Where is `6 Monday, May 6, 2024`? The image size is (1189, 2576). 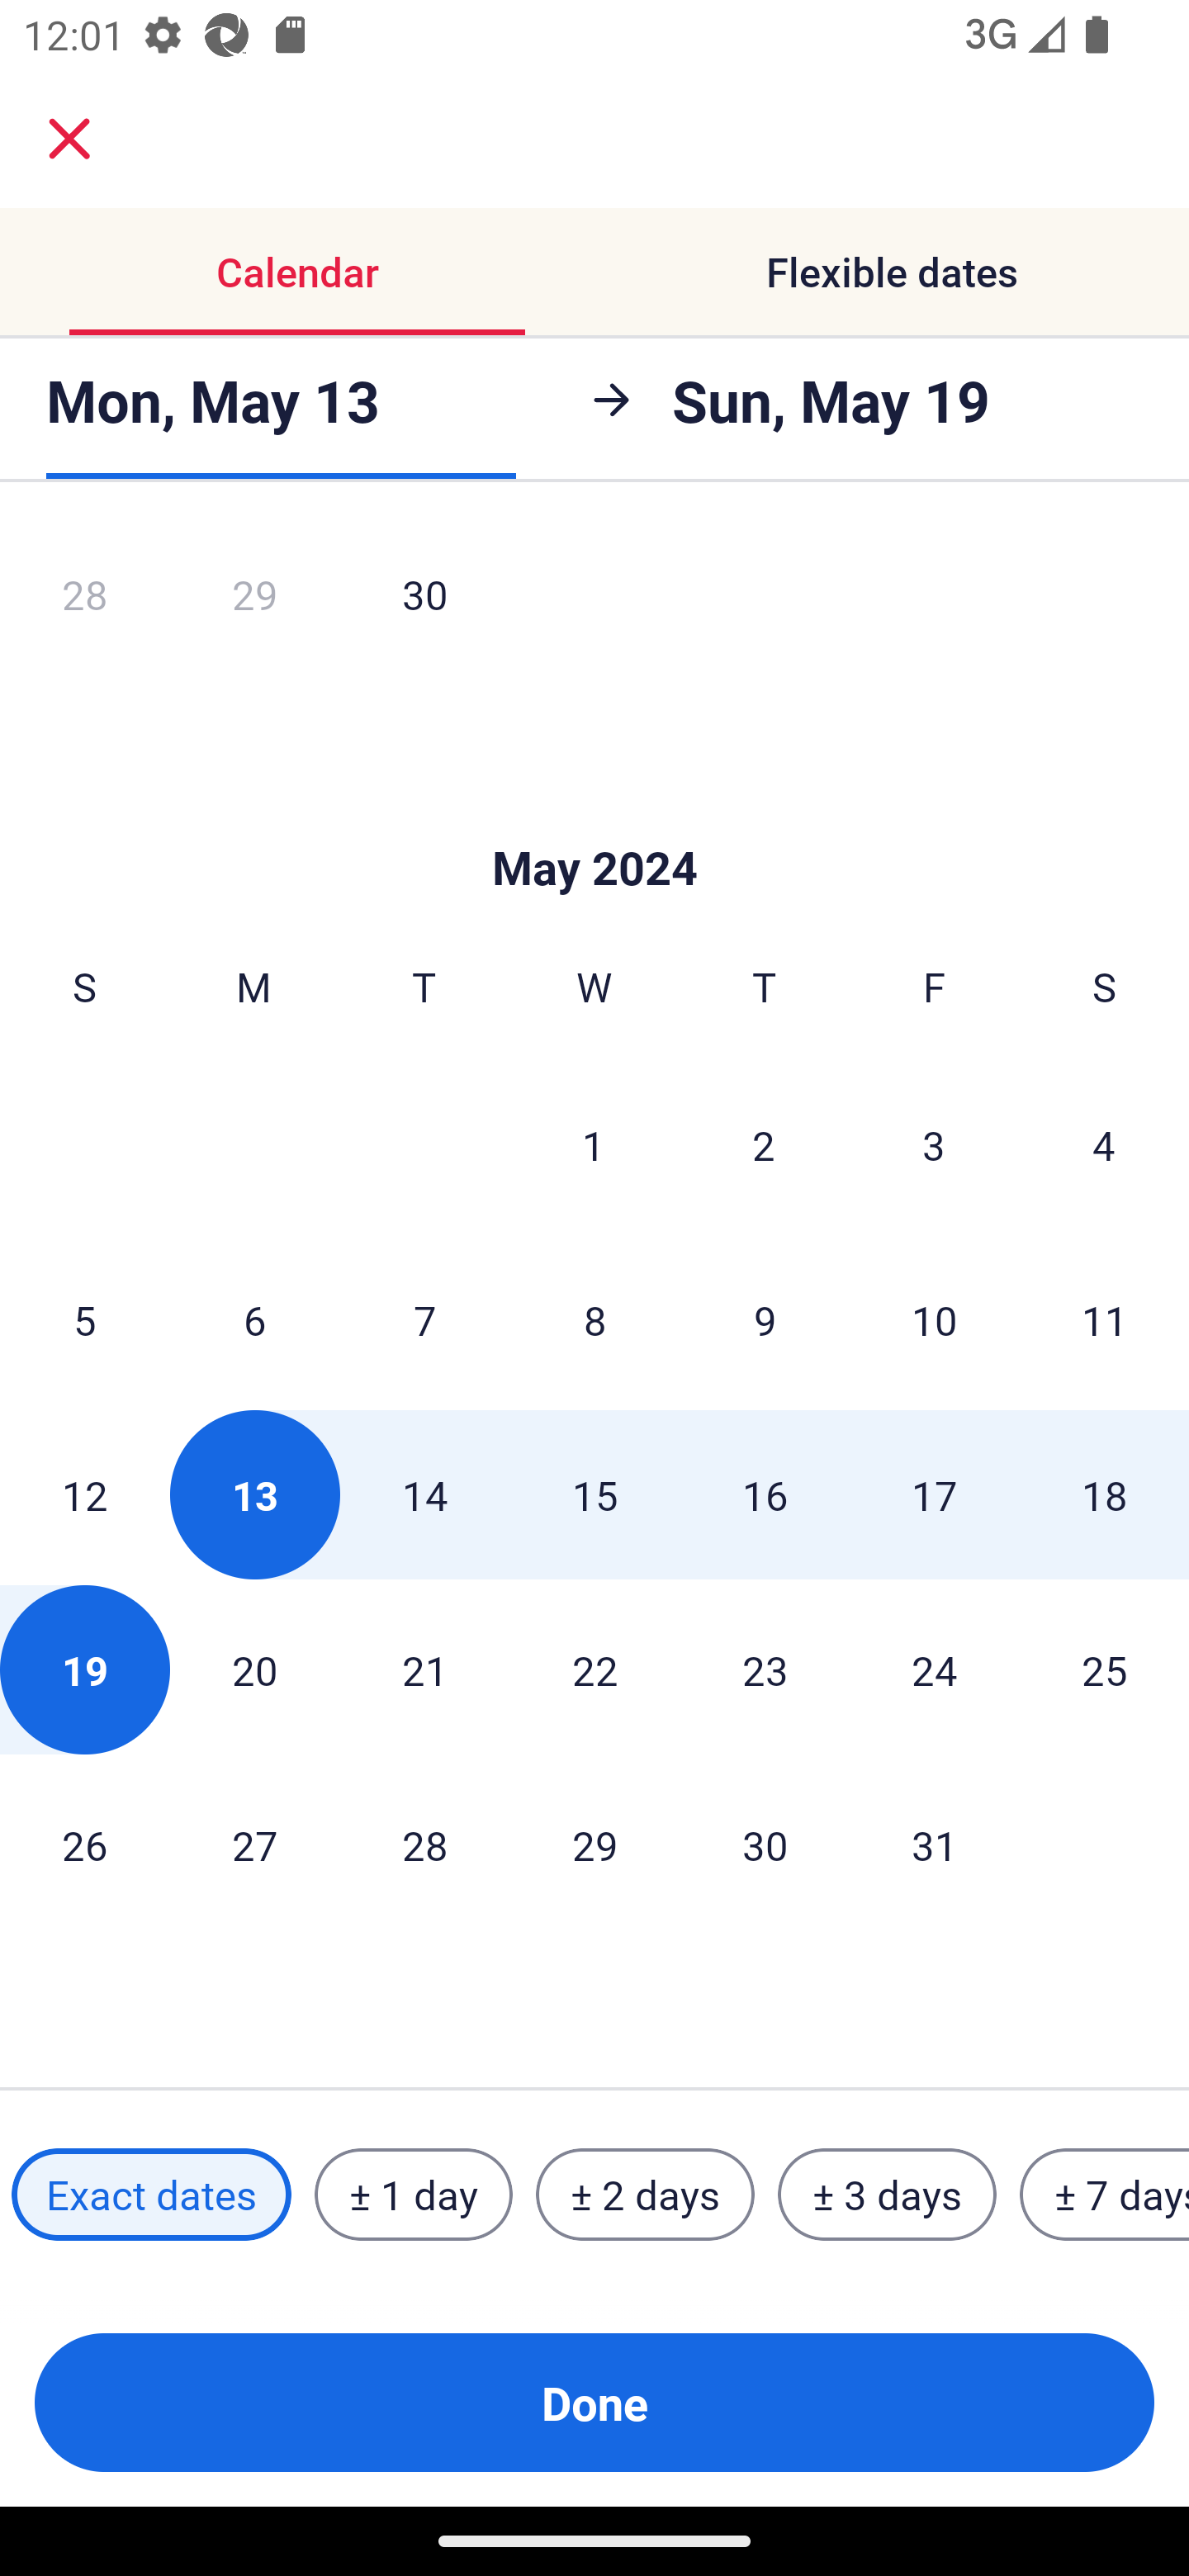
6 Monday, May 6, 2024 is located at coordinates (254, 1319).